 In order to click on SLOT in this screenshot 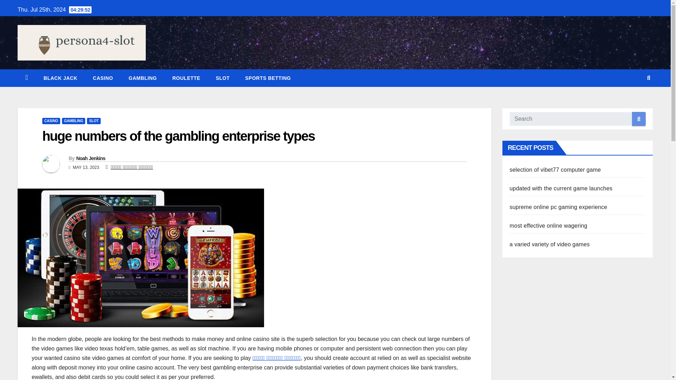, I will do `click(223, 78)`.